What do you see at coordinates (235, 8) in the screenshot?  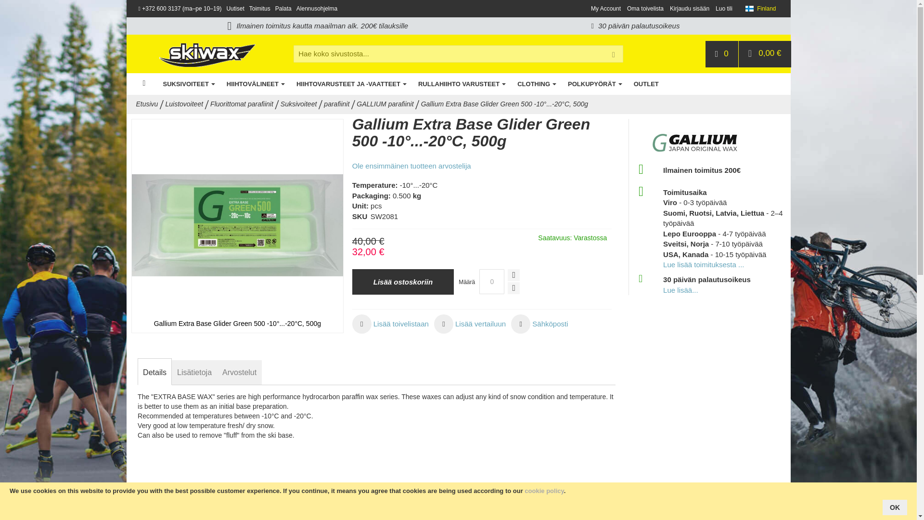 I see `Uutiset` at bounding box center [235, 8].